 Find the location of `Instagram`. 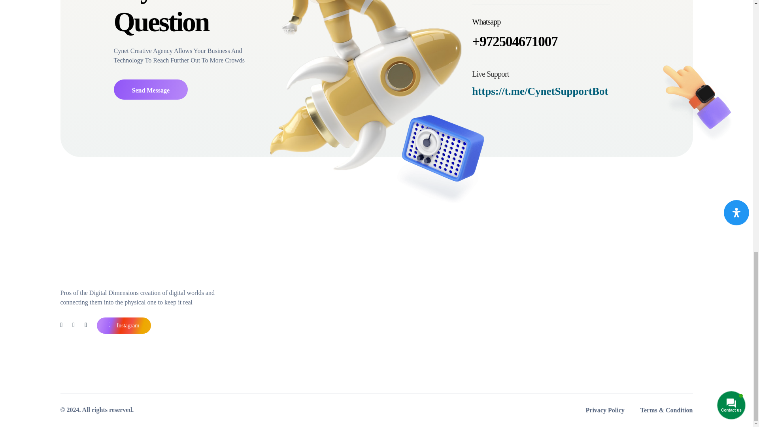

Instagram is located at coordinates (124, 325).